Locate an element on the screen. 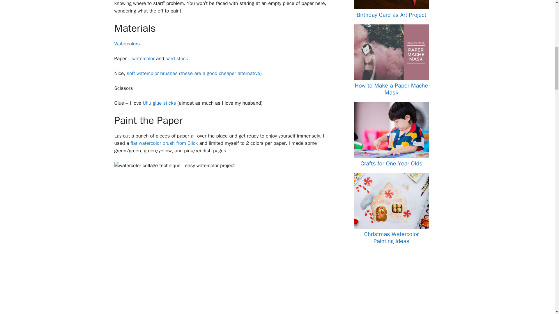 The height and width of the screenshot is (314, 559). How to Make a Paper Mache Mask is located at coordinates (391, 78).